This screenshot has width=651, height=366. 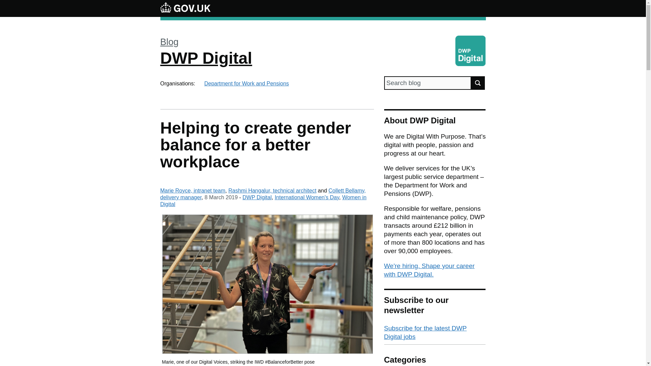 What do you see at coordinates (185, 8) in the screenshot?
I see `Go to the GOV.UK homepage` at bounding box center [185, 8].